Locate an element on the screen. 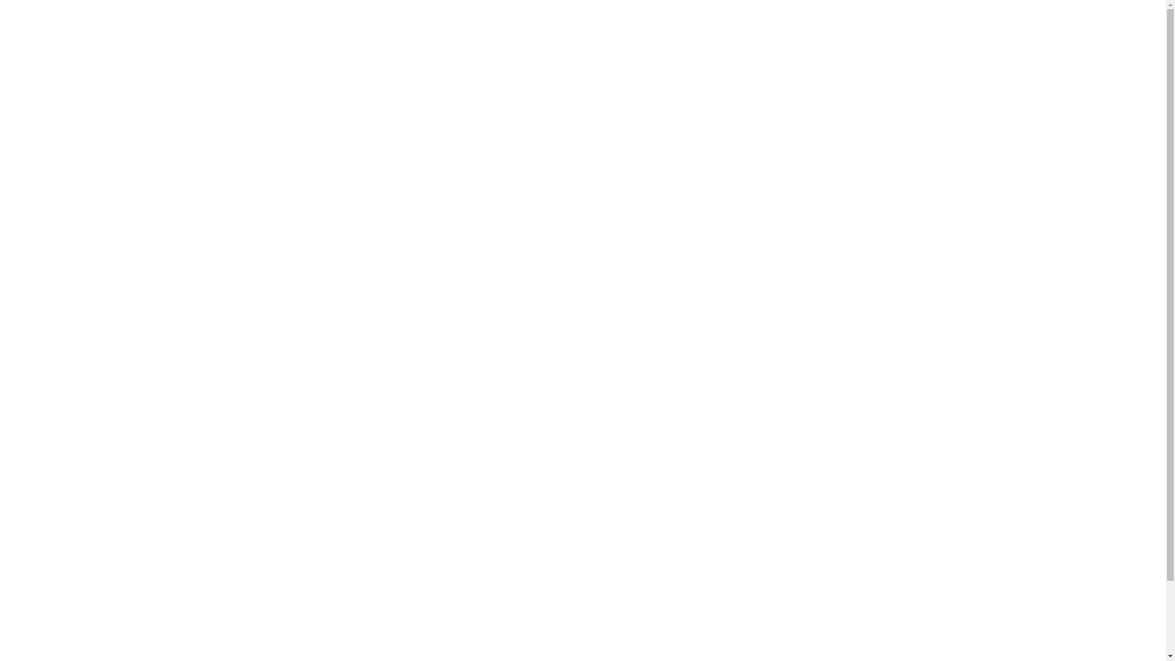  > mehr is located at coordinates (845, 424).